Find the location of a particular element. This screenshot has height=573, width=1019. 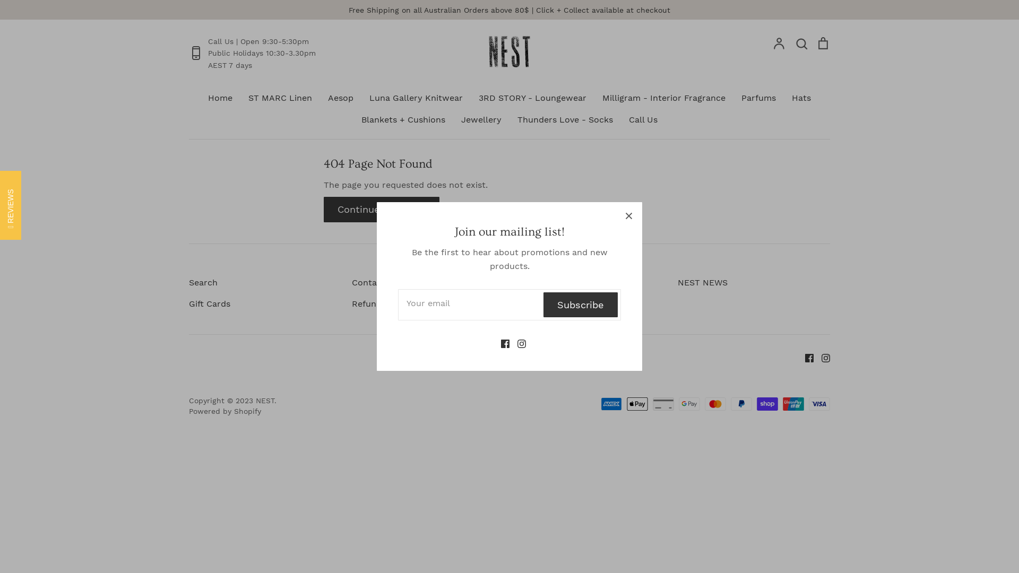

Refund Policy is located at coordinates (381, 304).